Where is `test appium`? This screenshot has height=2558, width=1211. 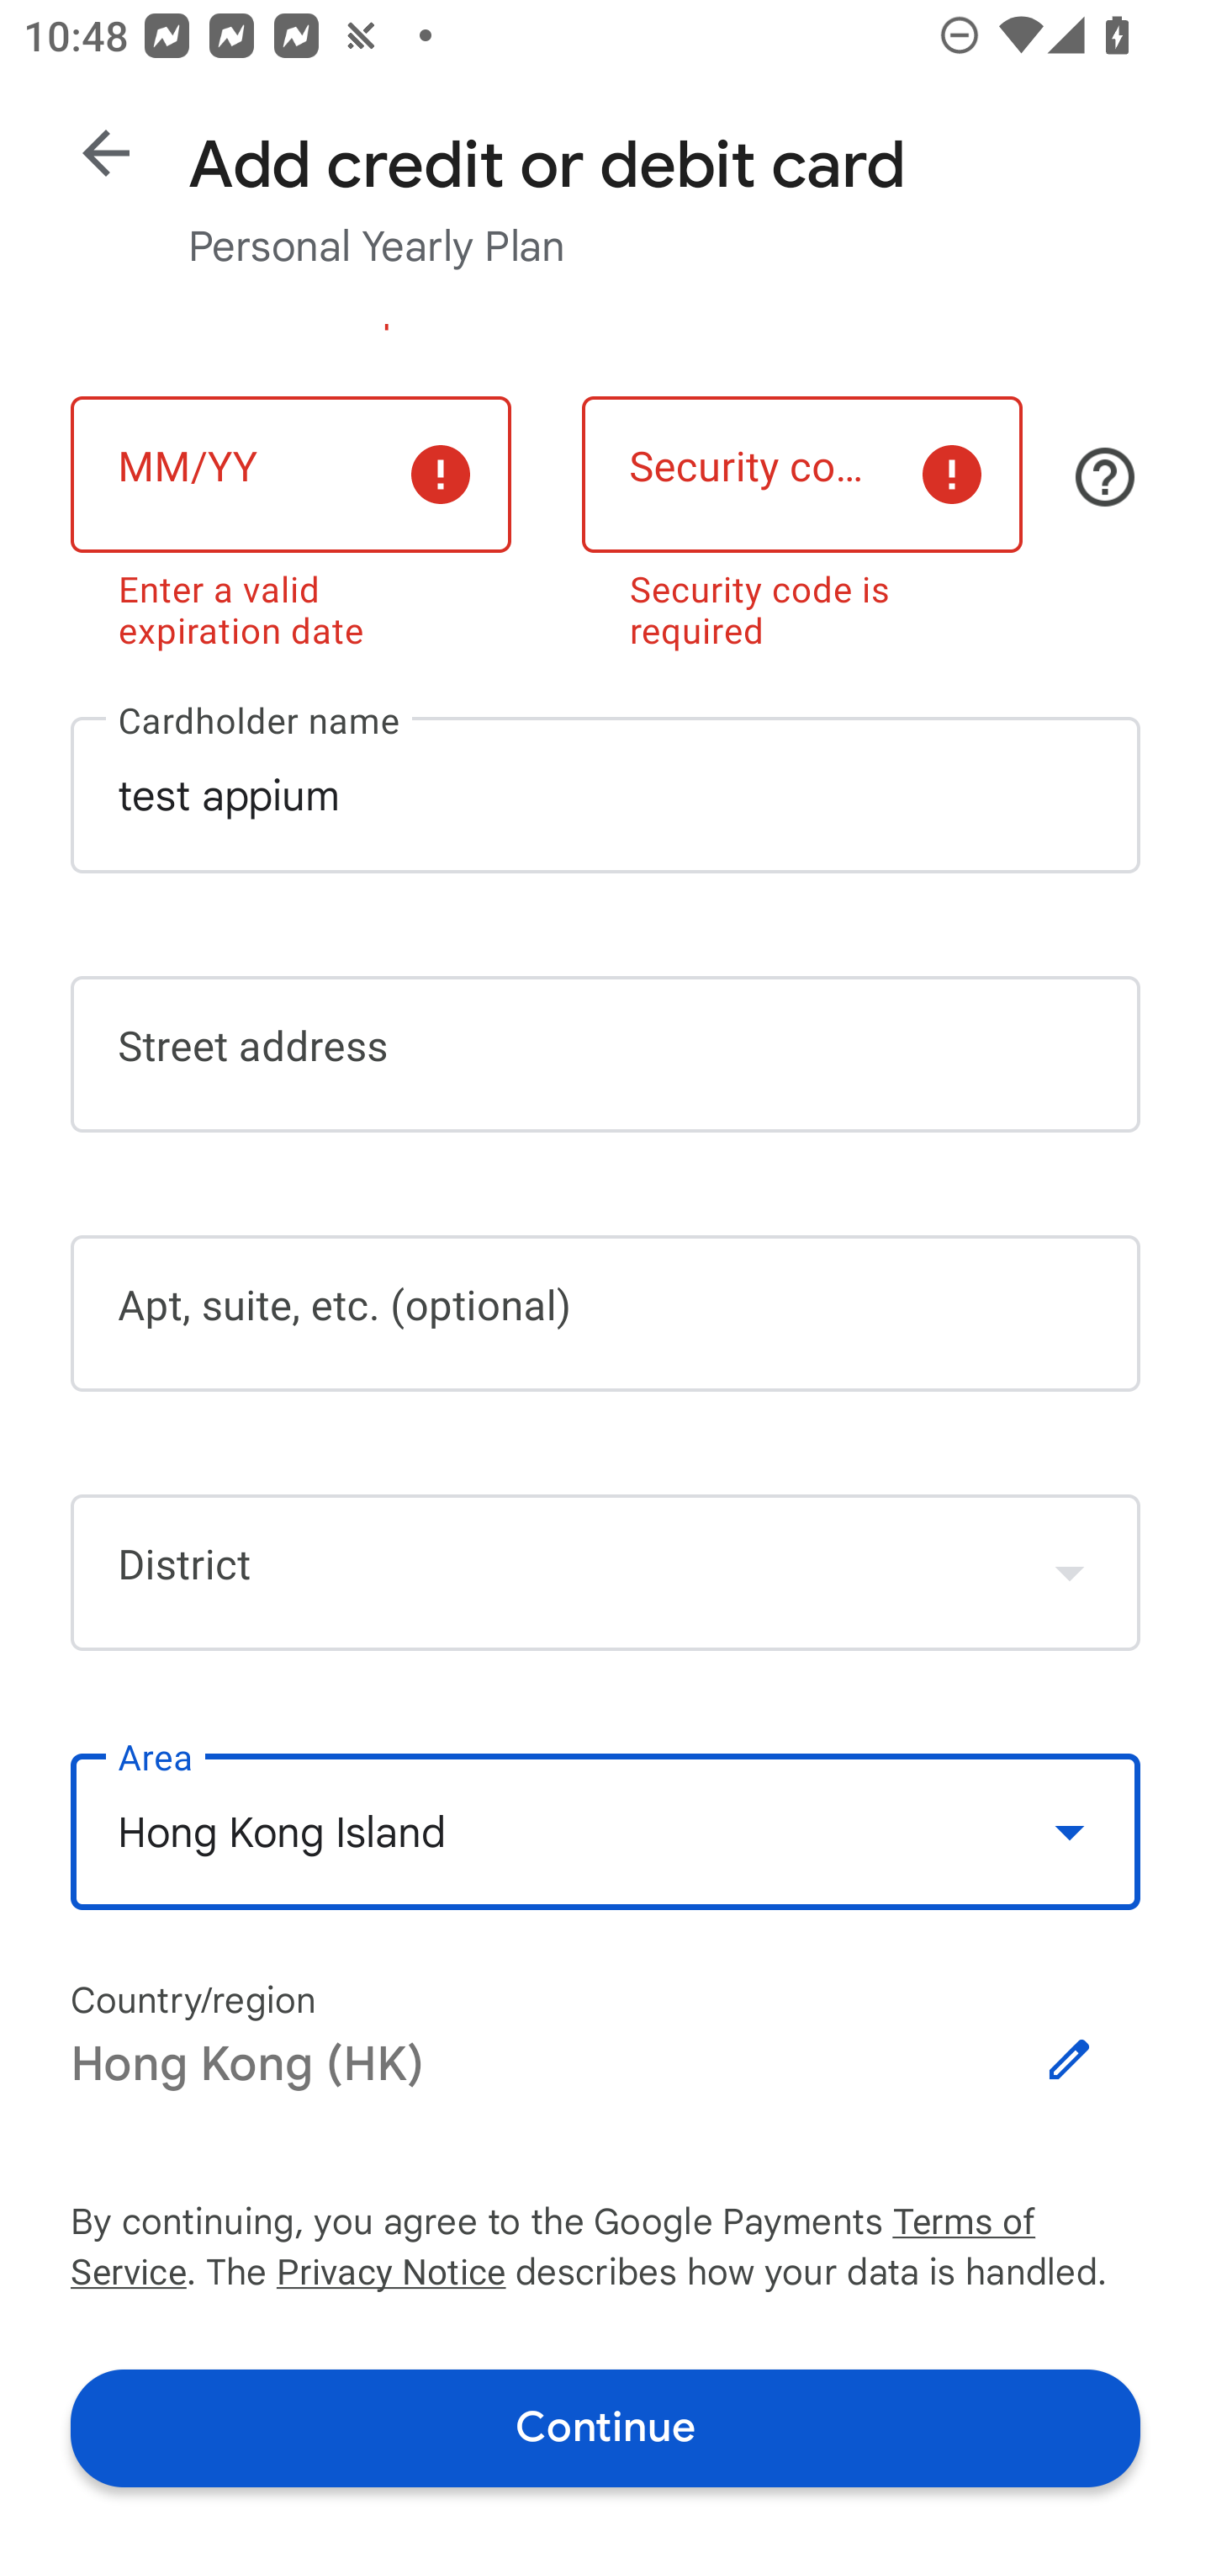 test appium is located at coordinates (605, 794).